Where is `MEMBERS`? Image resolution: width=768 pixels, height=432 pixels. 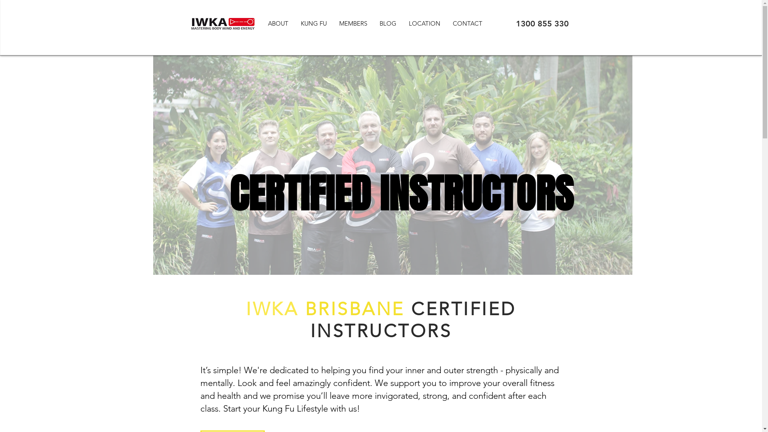 MEMBERS is located at coordinates (353, 23).